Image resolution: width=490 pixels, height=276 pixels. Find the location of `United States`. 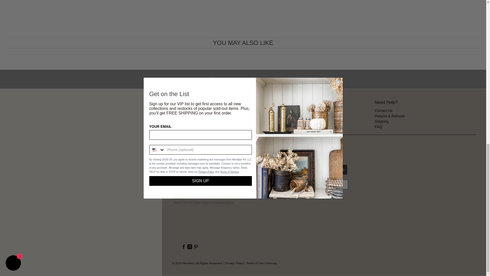

United States is located at coordinates (179, 185).